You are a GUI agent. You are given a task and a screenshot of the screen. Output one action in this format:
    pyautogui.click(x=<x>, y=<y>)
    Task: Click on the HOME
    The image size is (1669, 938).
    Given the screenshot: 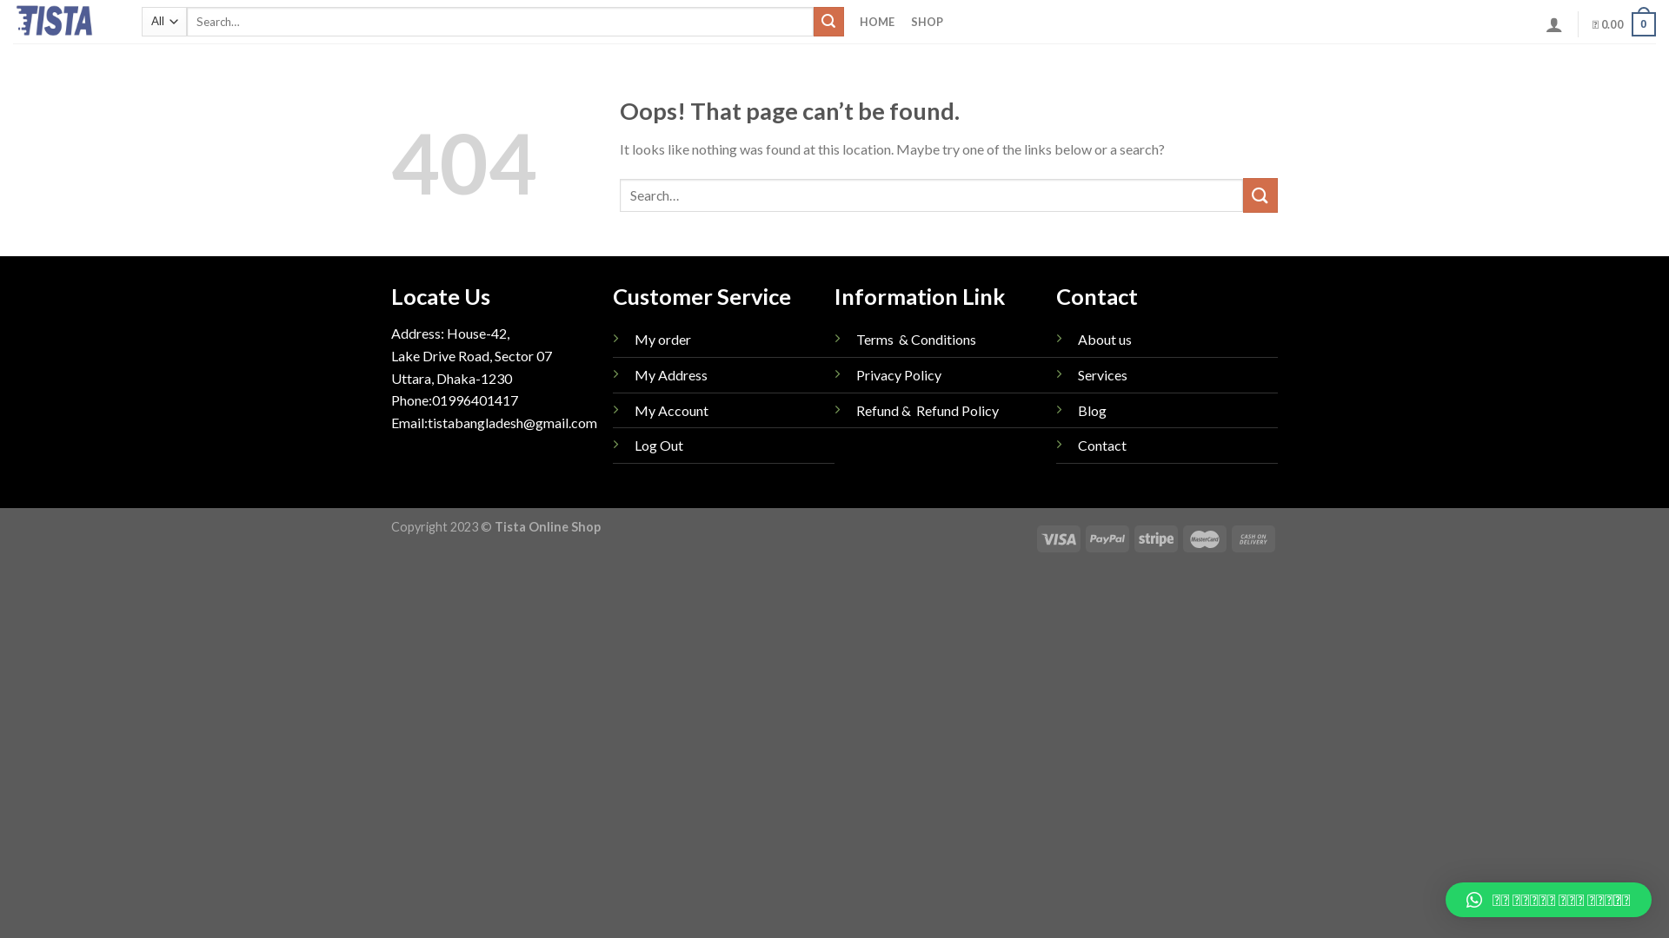 What is the action you would take?
    pyautogui.click(x=878, y=22)
    